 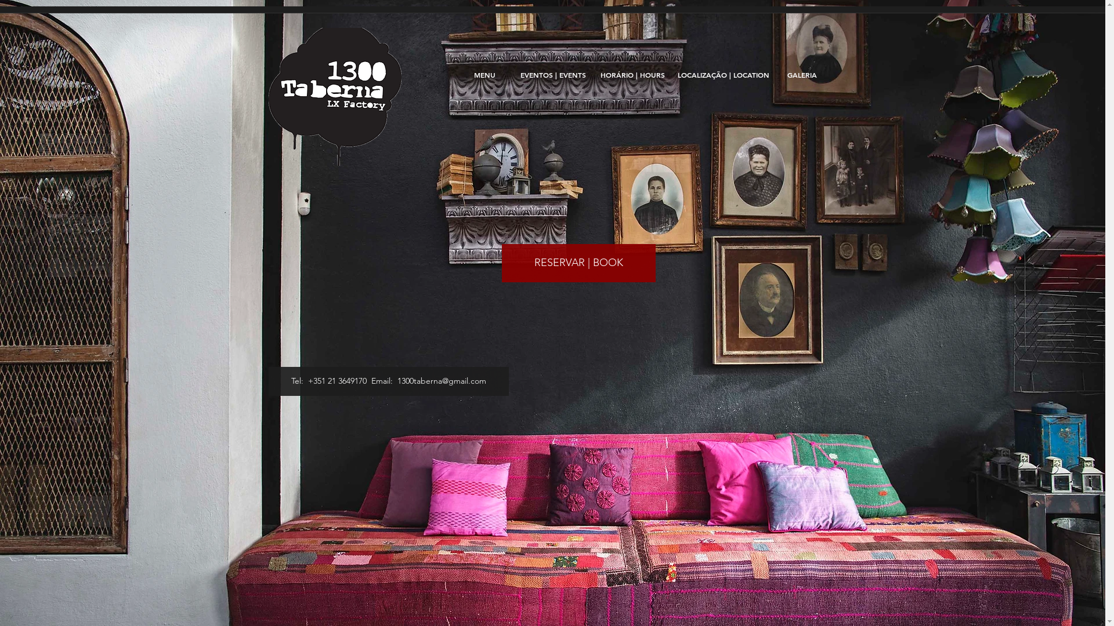 What do you see at coordinates (578, 263) in the screenshot?
I see `RESERVAR | BOOK` at bounding box center [578, 263].